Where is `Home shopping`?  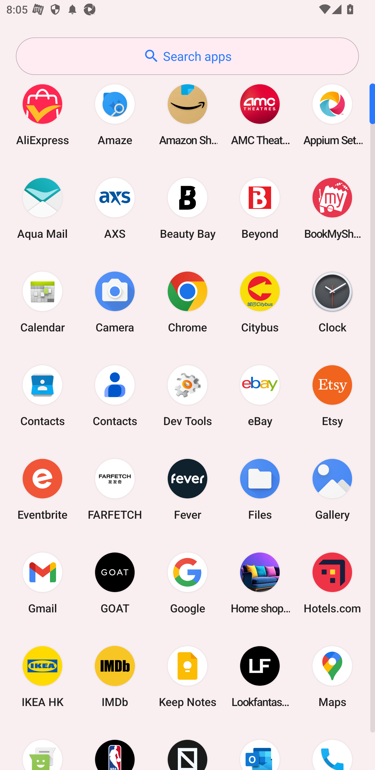 Home shopping is located at coordinates (260, 583).